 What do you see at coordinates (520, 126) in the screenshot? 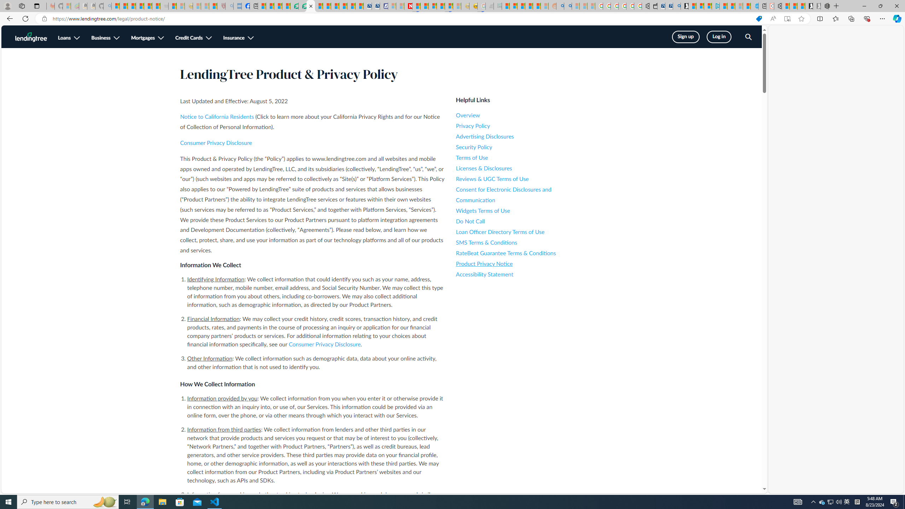
I see `Privacy Policy` at bounding box center [520, 126].